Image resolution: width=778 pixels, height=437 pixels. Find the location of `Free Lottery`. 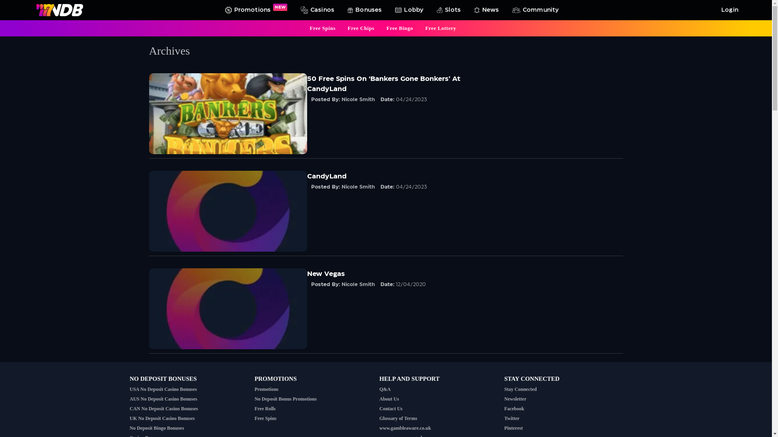

Free Lottery is located at coordinates (441, 28).